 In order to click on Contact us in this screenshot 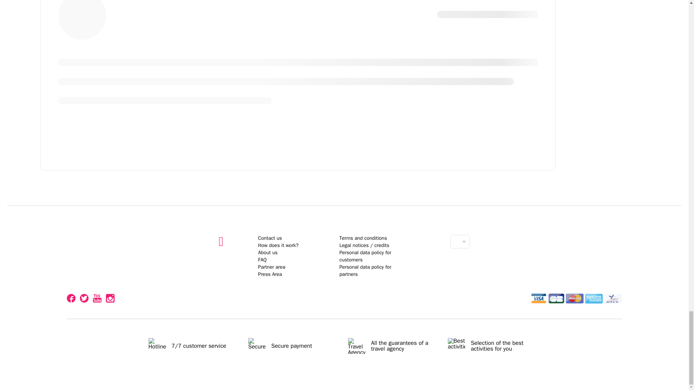, I will do `click(270, 238)`.